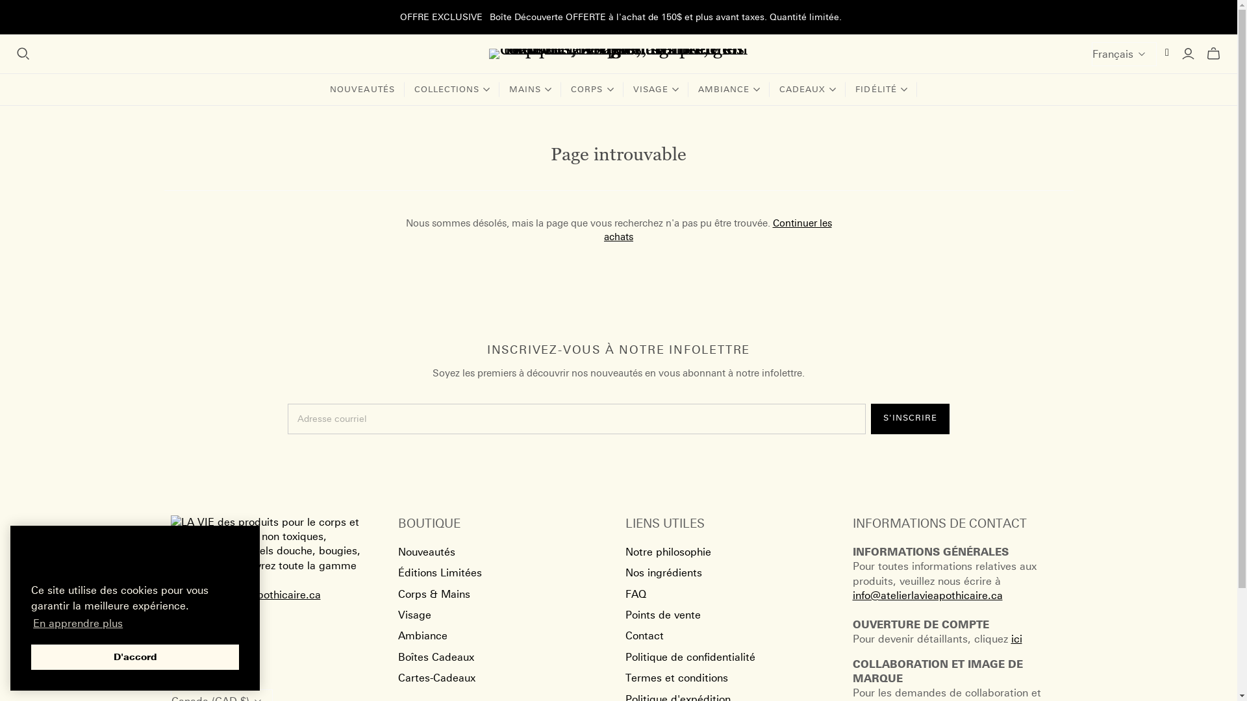  Describe the element at coordinates (718, 230) in the screenshot. I see `Continuer les achats` at that location.